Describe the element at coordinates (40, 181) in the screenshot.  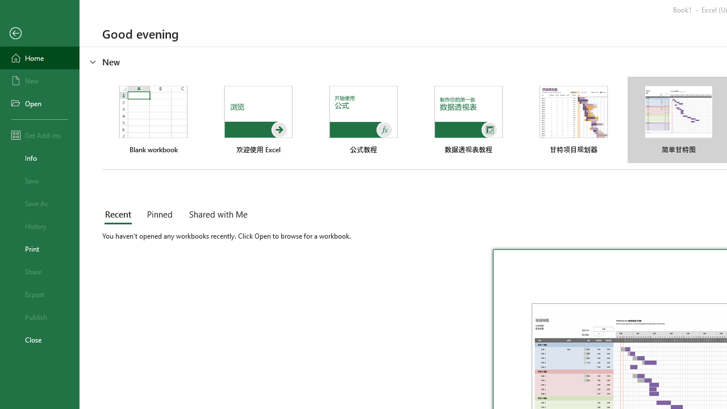
I see `Save` at that location.